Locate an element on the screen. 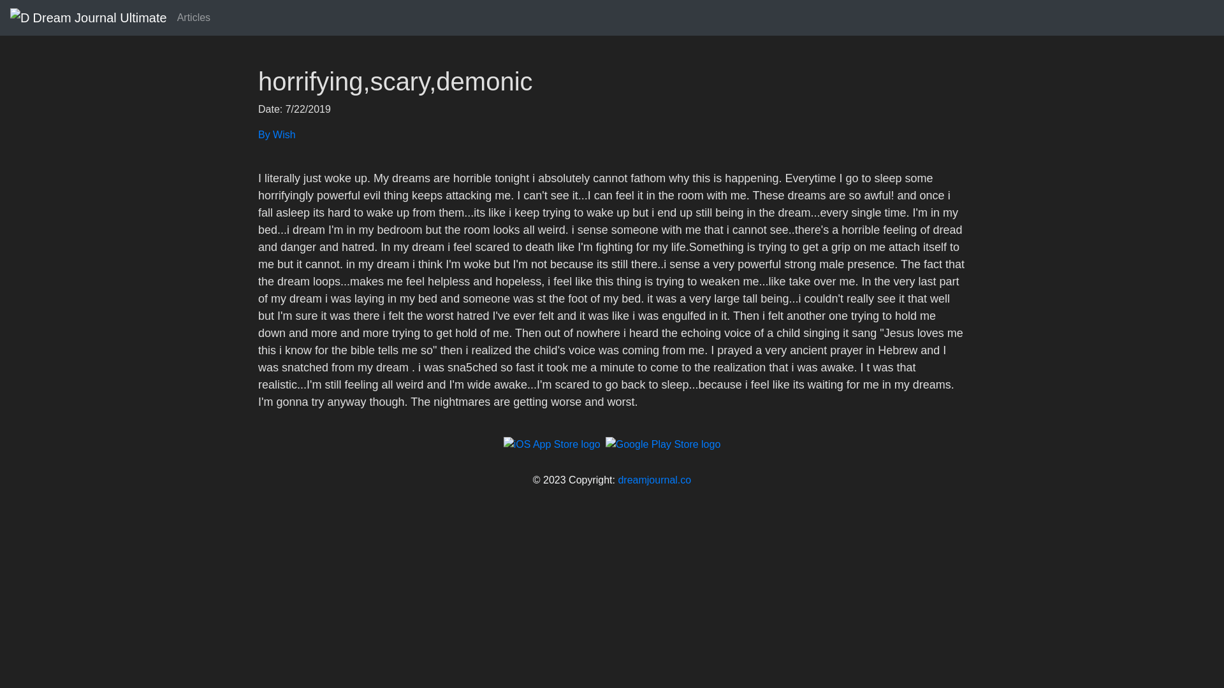  dreamjournal.co is located at coordinates (654, 480).